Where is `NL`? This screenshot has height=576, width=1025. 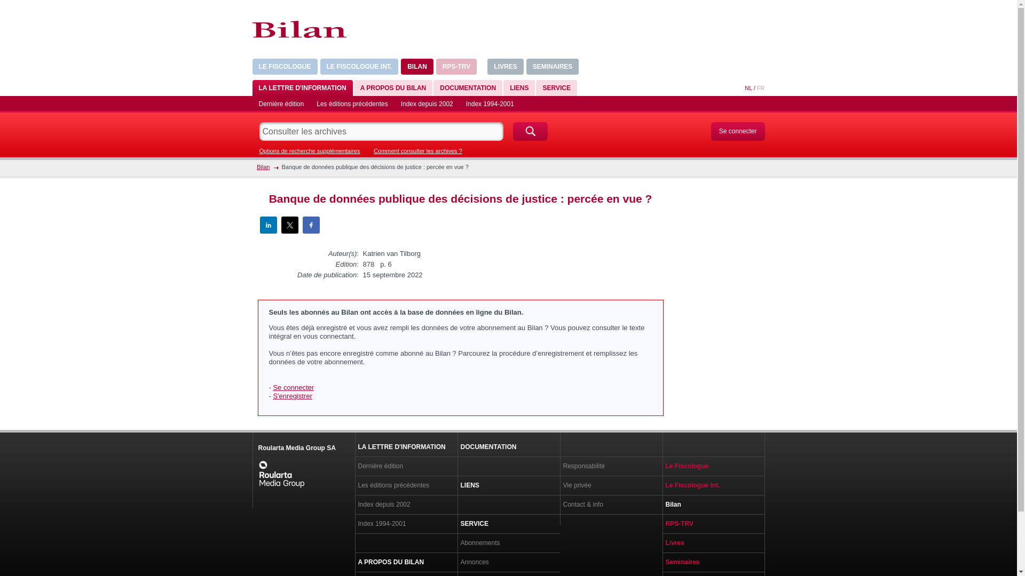 NL is located at coordinates (748, 88).